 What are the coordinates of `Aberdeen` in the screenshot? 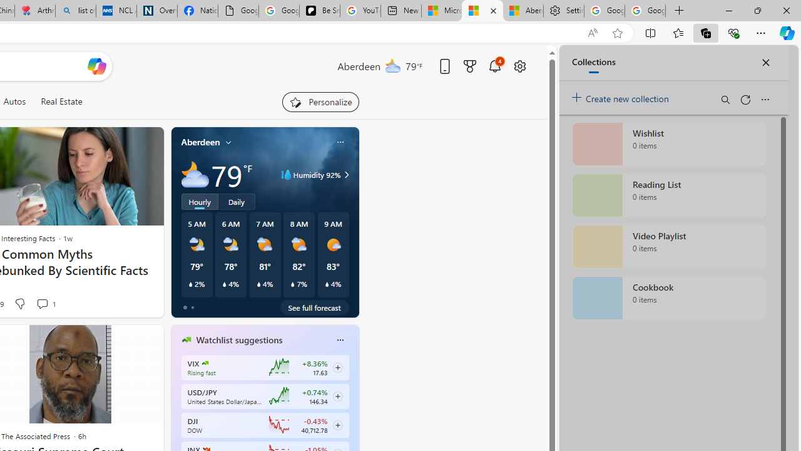 It's located at (200, 142).